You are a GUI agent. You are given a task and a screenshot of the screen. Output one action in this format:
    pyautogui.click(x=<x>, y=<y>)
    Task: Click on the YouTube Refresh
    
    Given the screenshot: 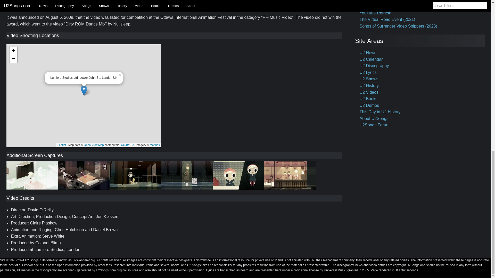 What is the action you would take?
    pyautogui.click(x=375, y=13)
    